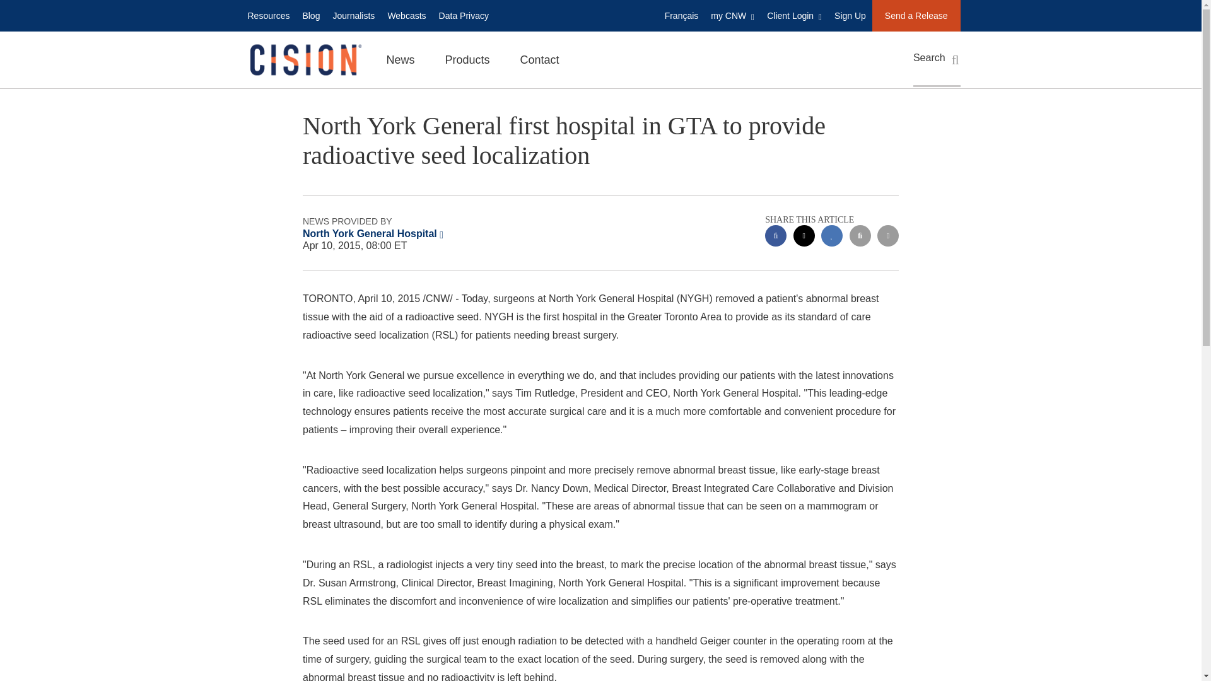  What do you see at coordinates (400, 59) in the screenshot?
I see `News` at bounding box center [400, 59].